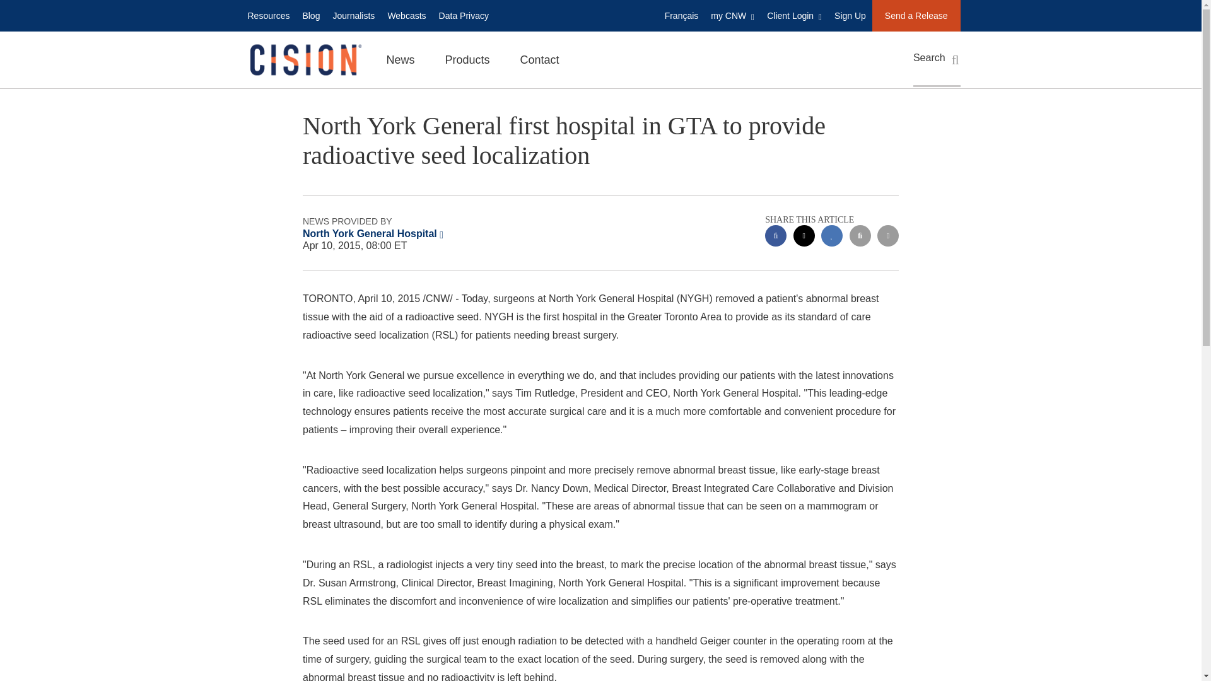  What do you see at coordinates (400, 59) in the screenshot?
I see `News` at bounding box center [400, 59].